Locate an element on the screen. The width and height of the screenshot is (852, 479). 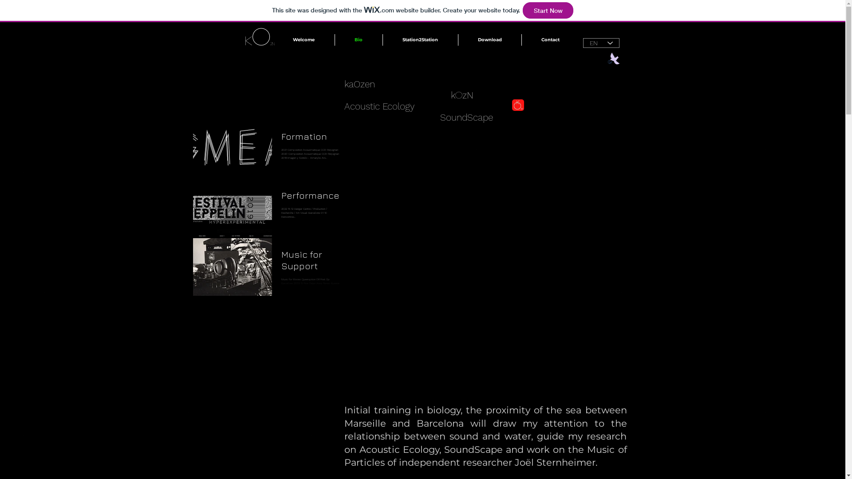
Contact is located at coordinates (550, 40).